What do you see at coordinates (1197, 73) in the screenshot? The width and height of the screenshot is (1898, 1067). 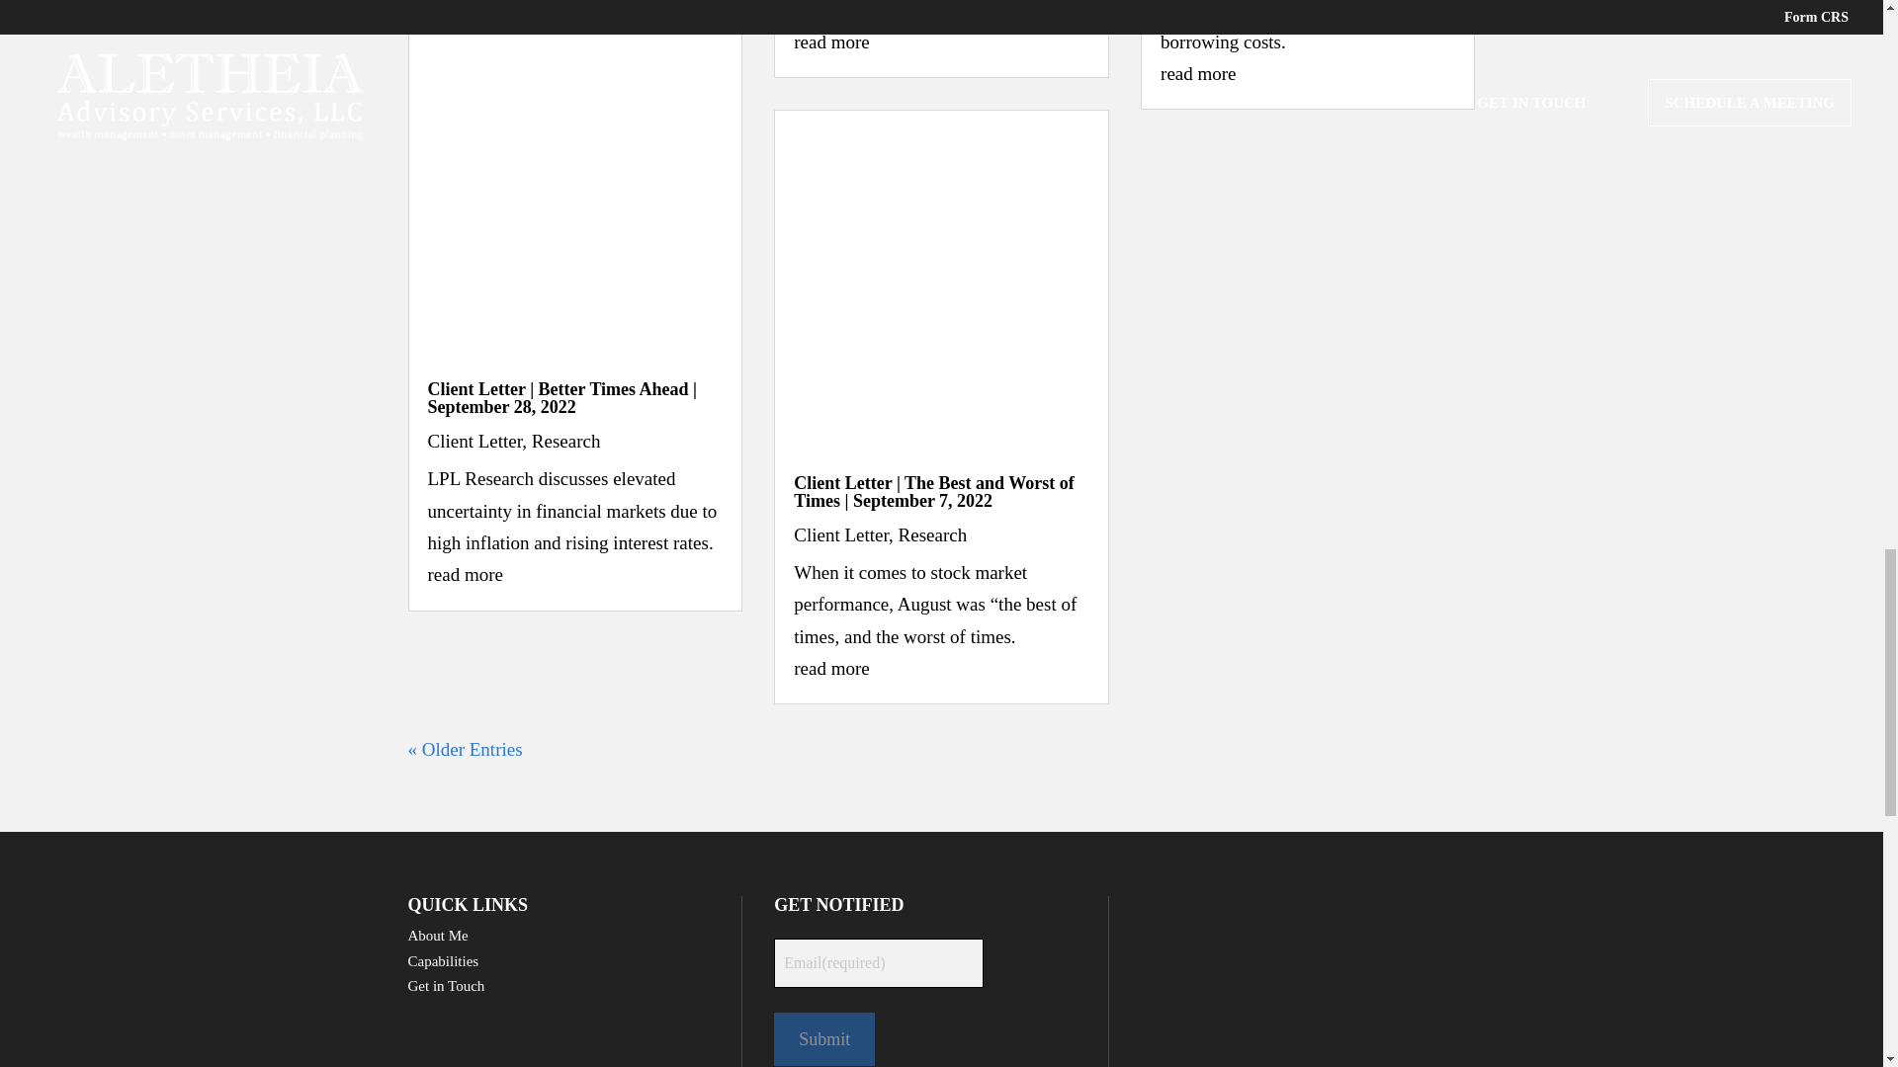 I see `read more` at bounding box center [1197, 73].